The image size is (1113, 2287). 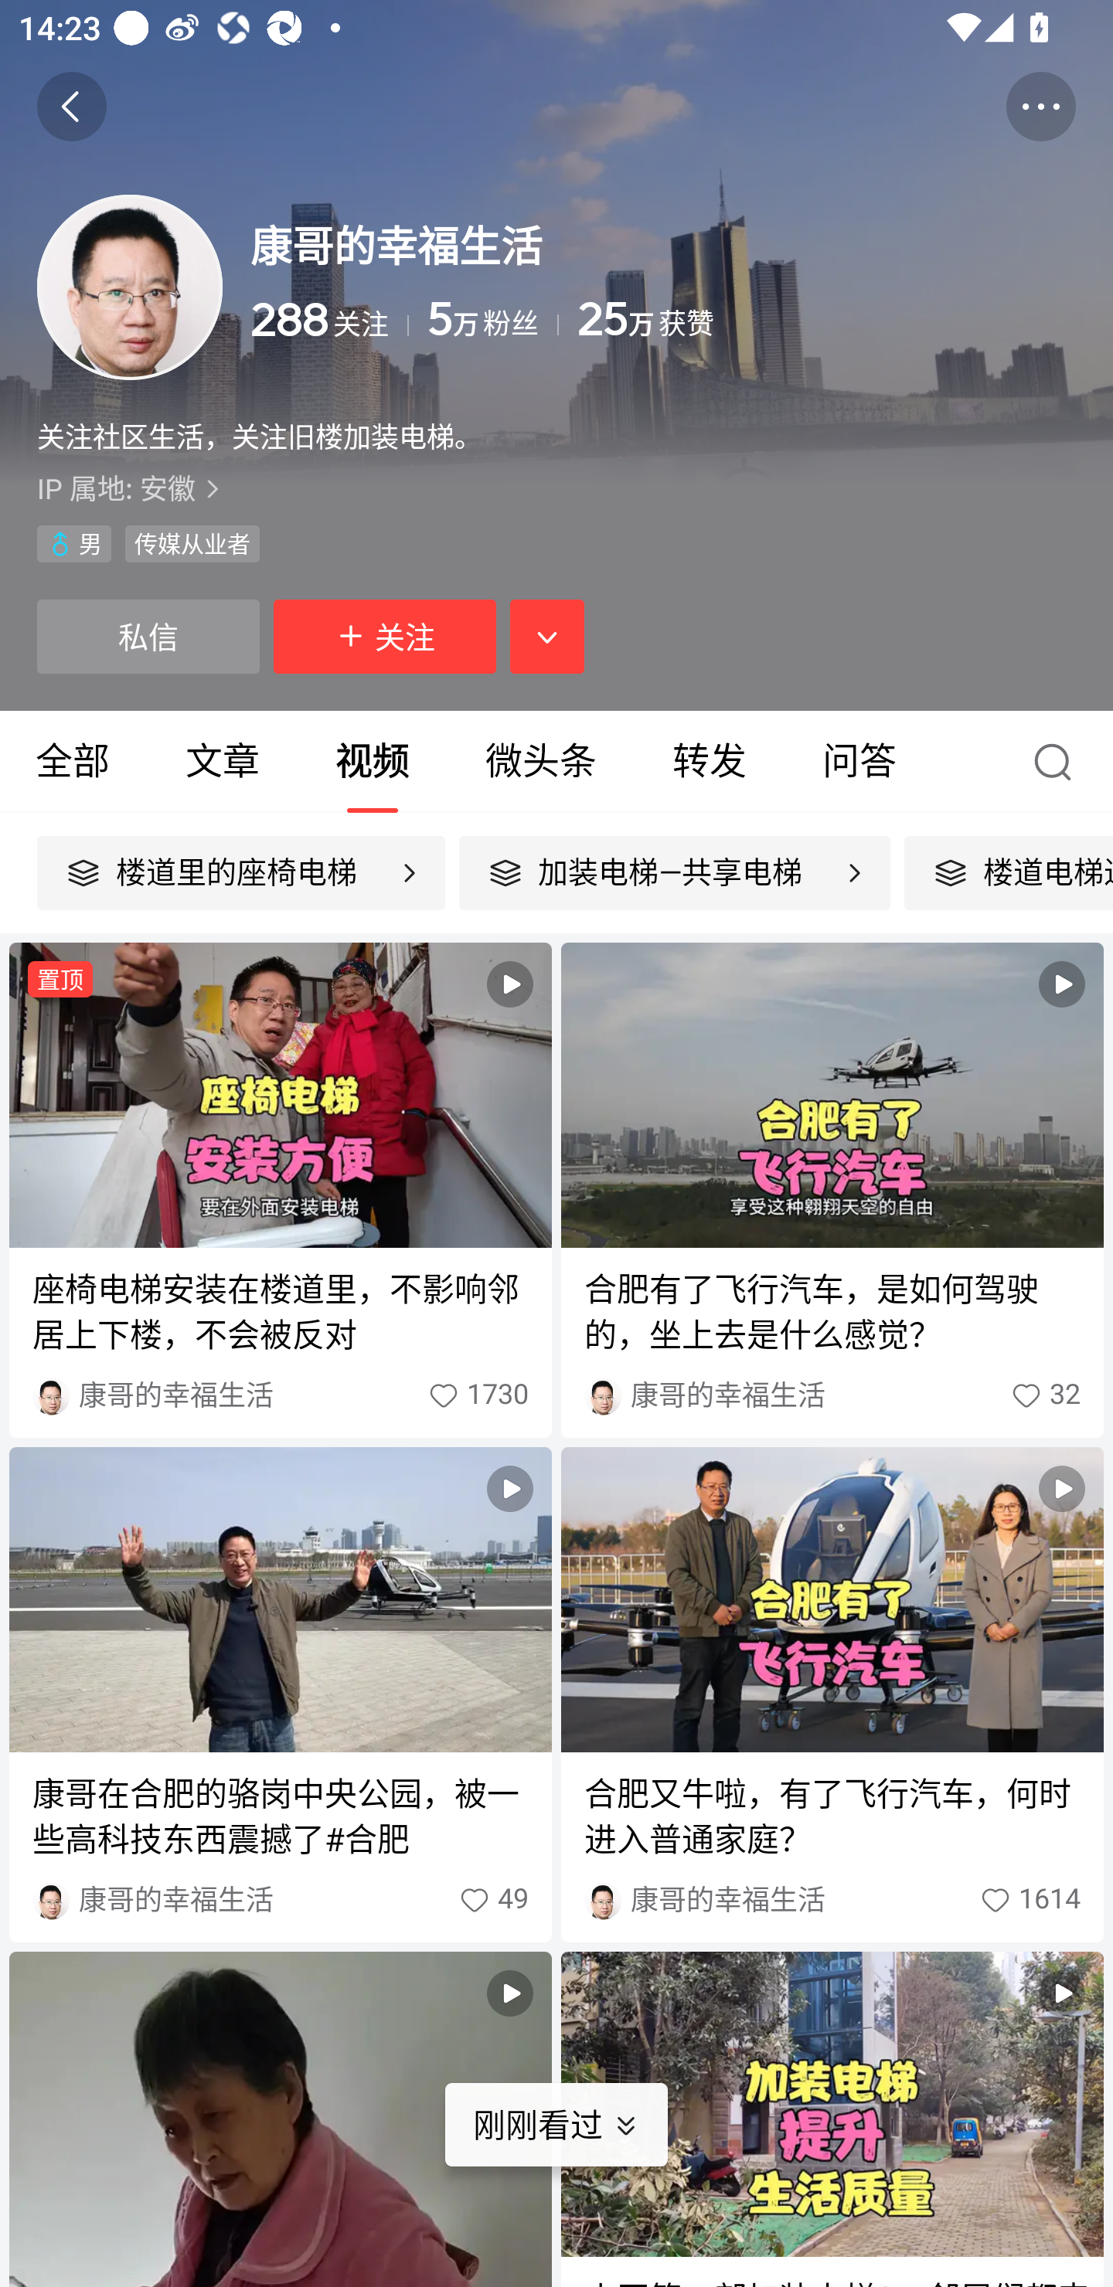 I want to click on 视频 小区第一部加装电梯3：邻居们都来参观，体验带来的好处 , so click(x=832, y=2119).